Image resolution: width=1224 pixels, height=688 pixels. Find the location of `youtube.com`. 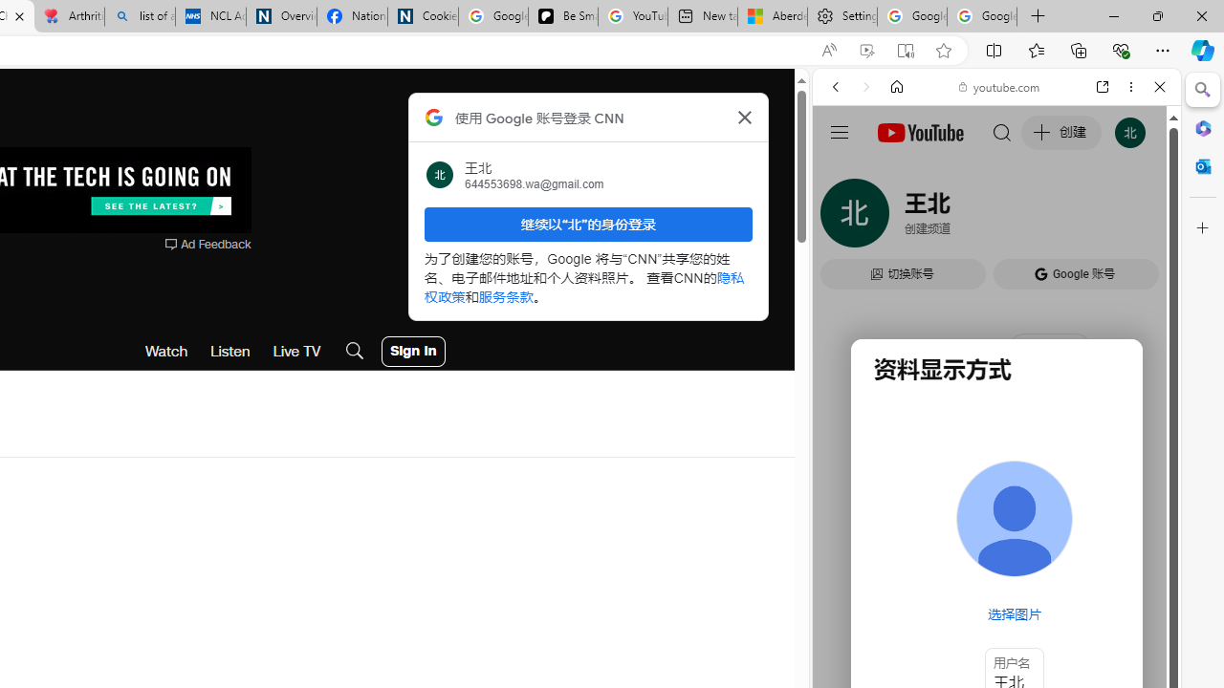

youtube.com is located at coordinates (1000, 86).